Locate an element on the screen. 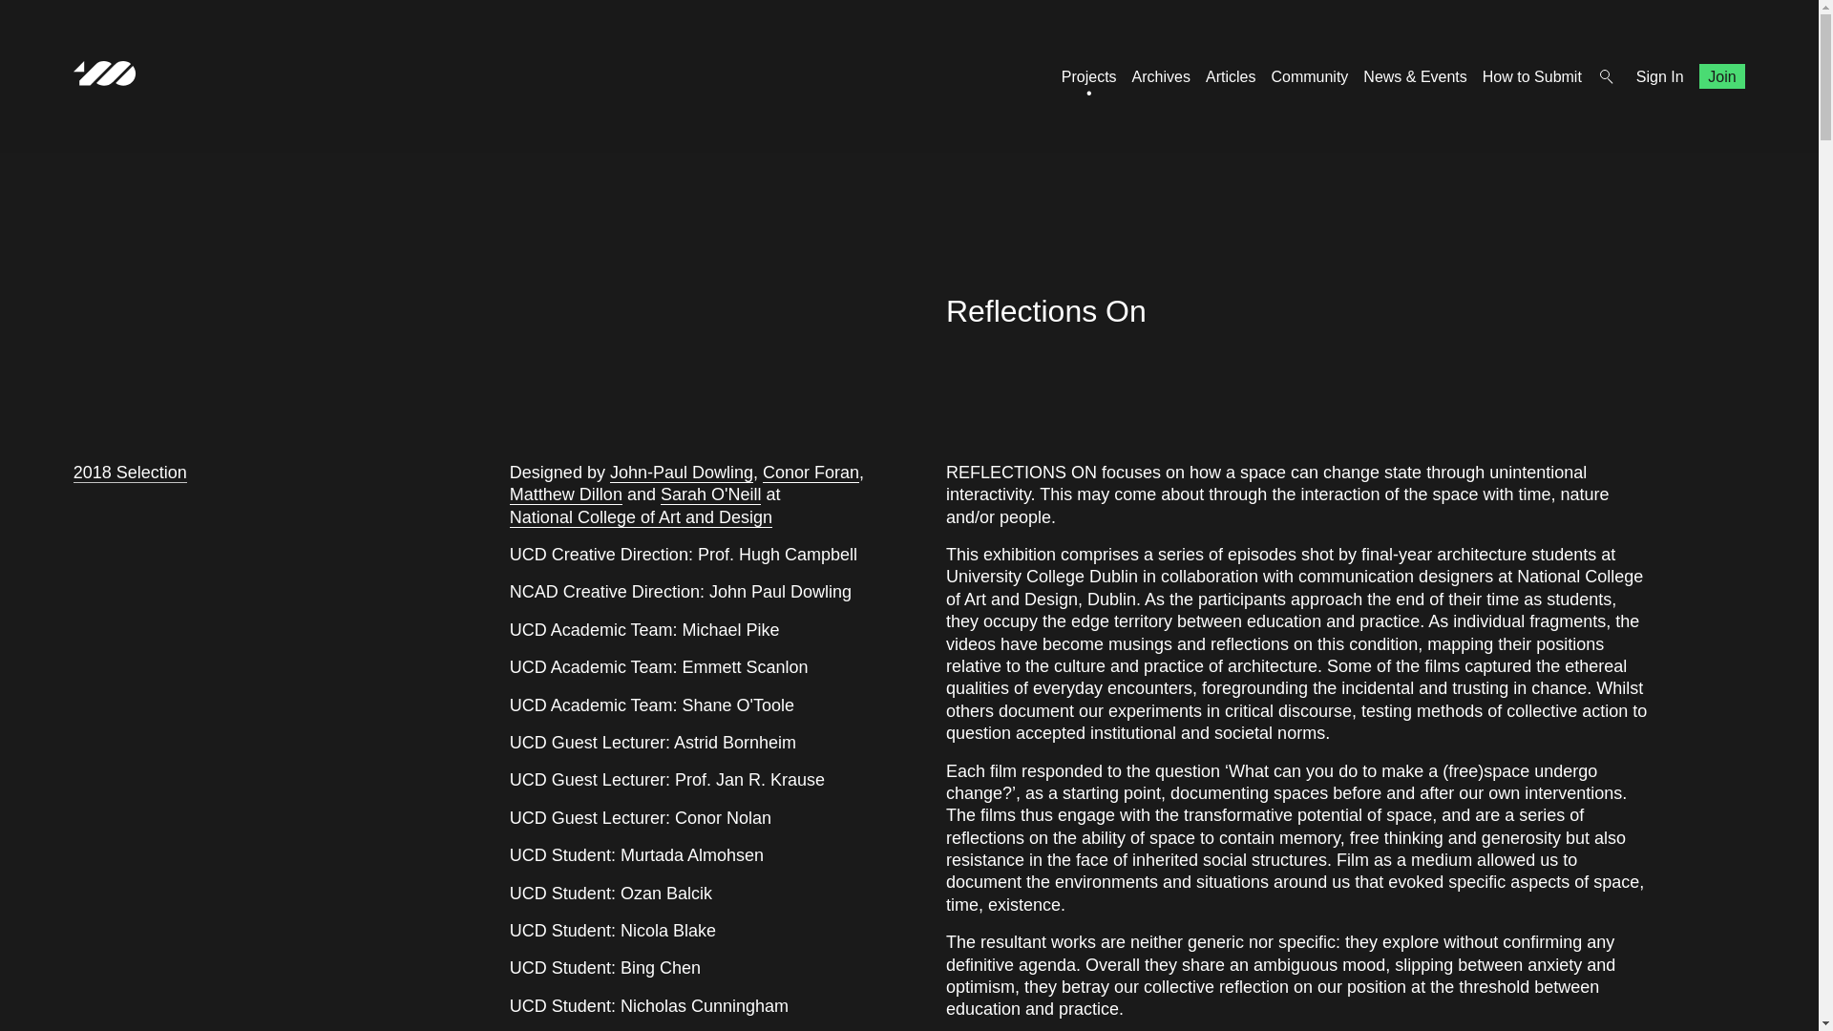 The image size is (1833, 1031). Matthew Dillon is located at coordinates (565, 494).